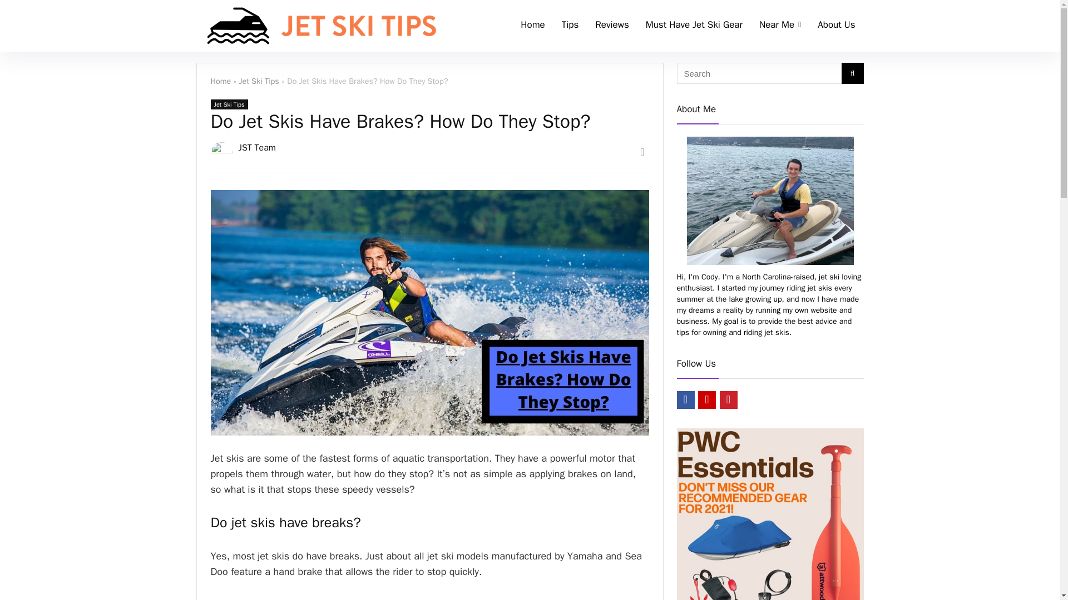 The height and width of the screenshot is (600, 1068). I want to click on Reviews, so click(611, 26).